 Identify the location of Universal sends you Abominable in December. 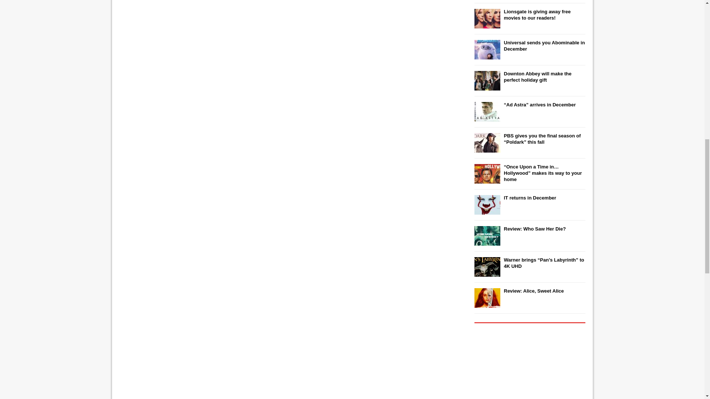
(544, 46).